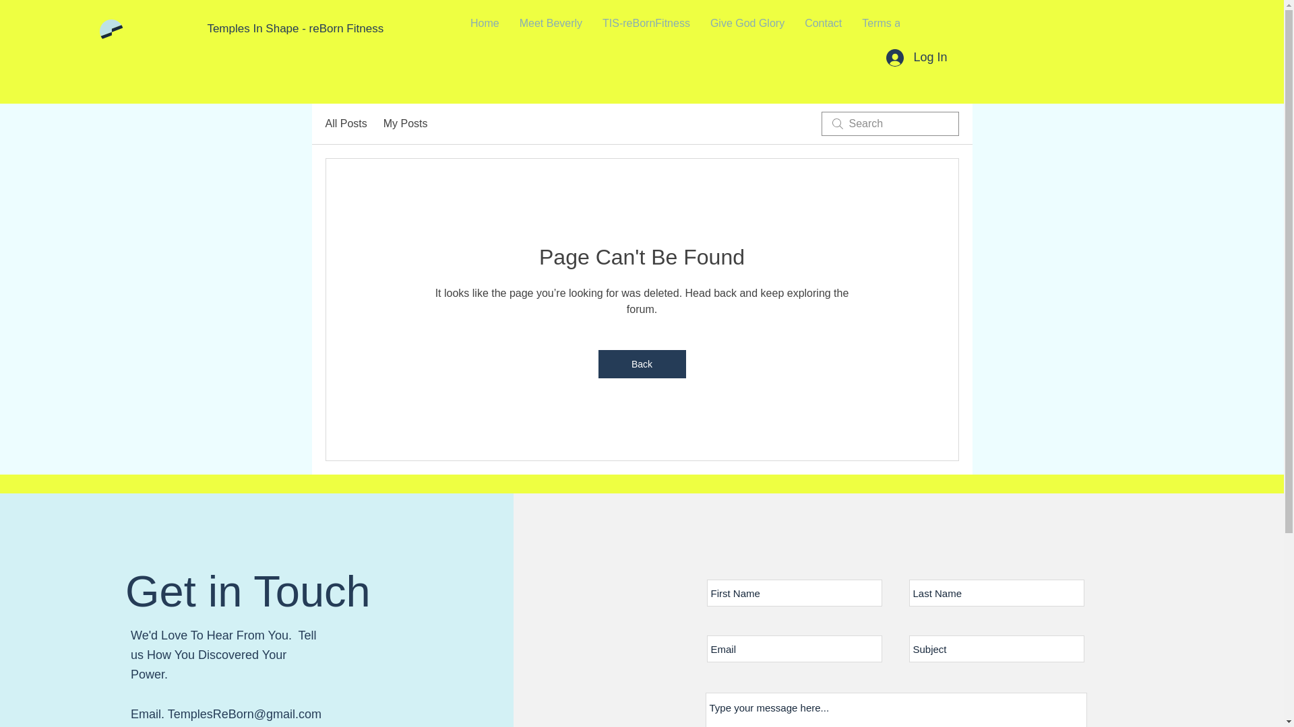 The width and height of the screenshot is (1294, 727). What do you see at coordinates (485, 30) in the screenshot?
I see `Home` at bounding box center [485, 30].